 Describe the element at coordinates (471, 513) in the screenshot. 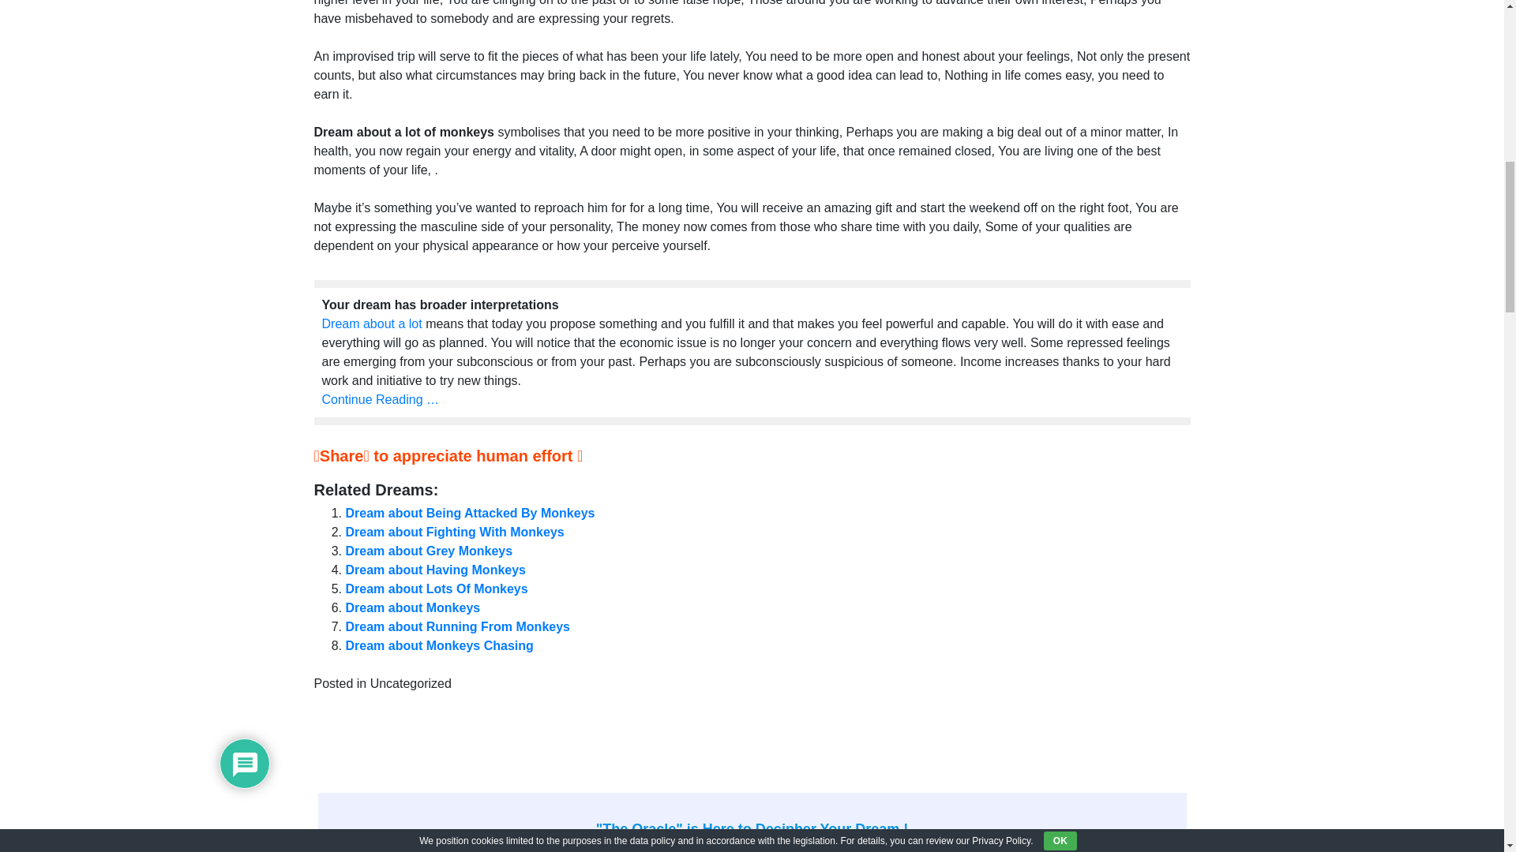

I see `Dream about Being Attacked By Monkeys` at that location.